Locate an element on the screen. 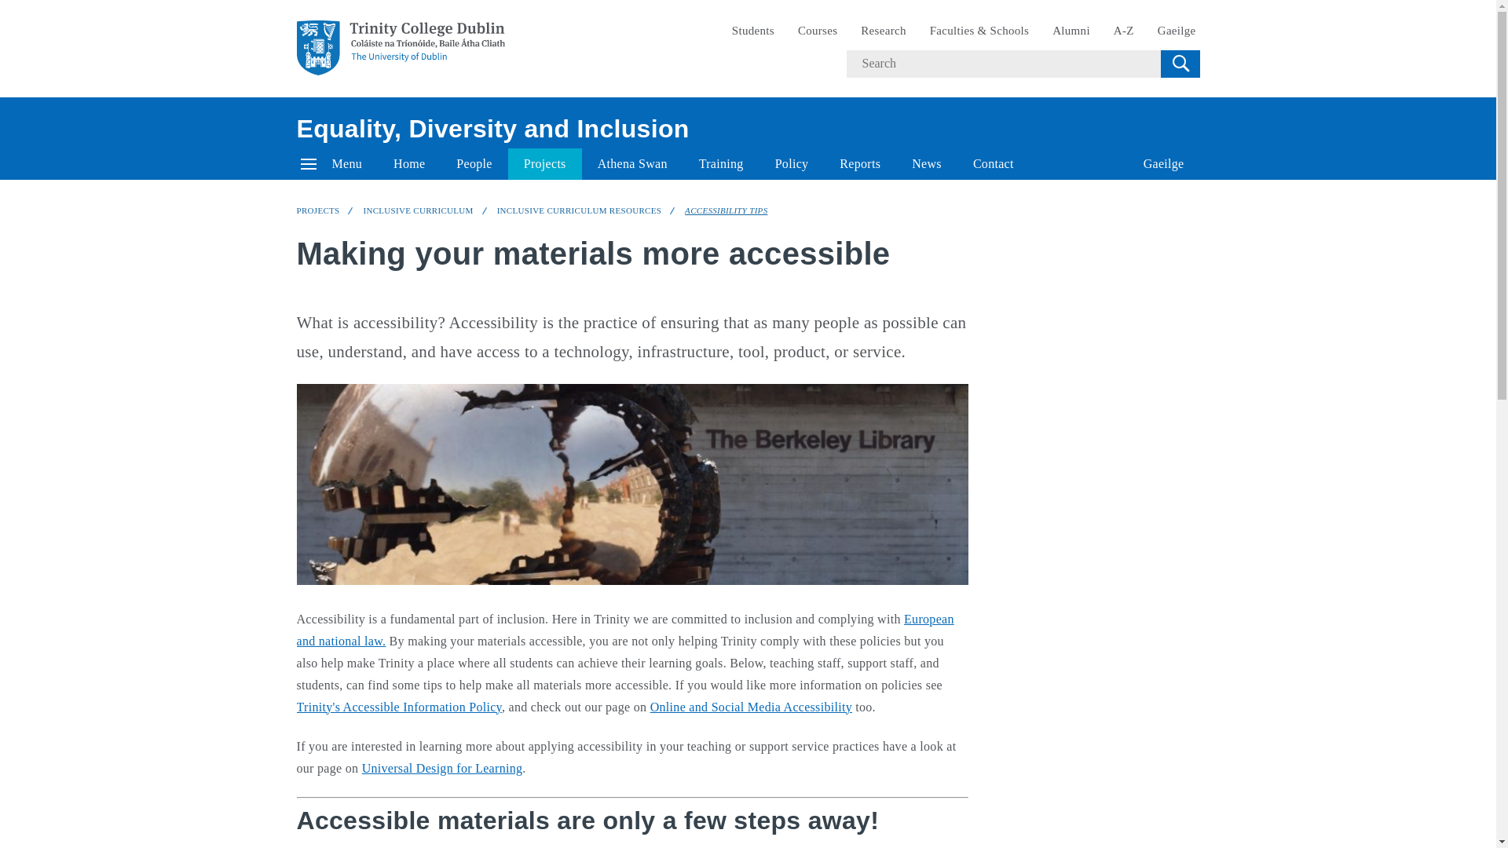  Research is located at coordinates (883, 31).